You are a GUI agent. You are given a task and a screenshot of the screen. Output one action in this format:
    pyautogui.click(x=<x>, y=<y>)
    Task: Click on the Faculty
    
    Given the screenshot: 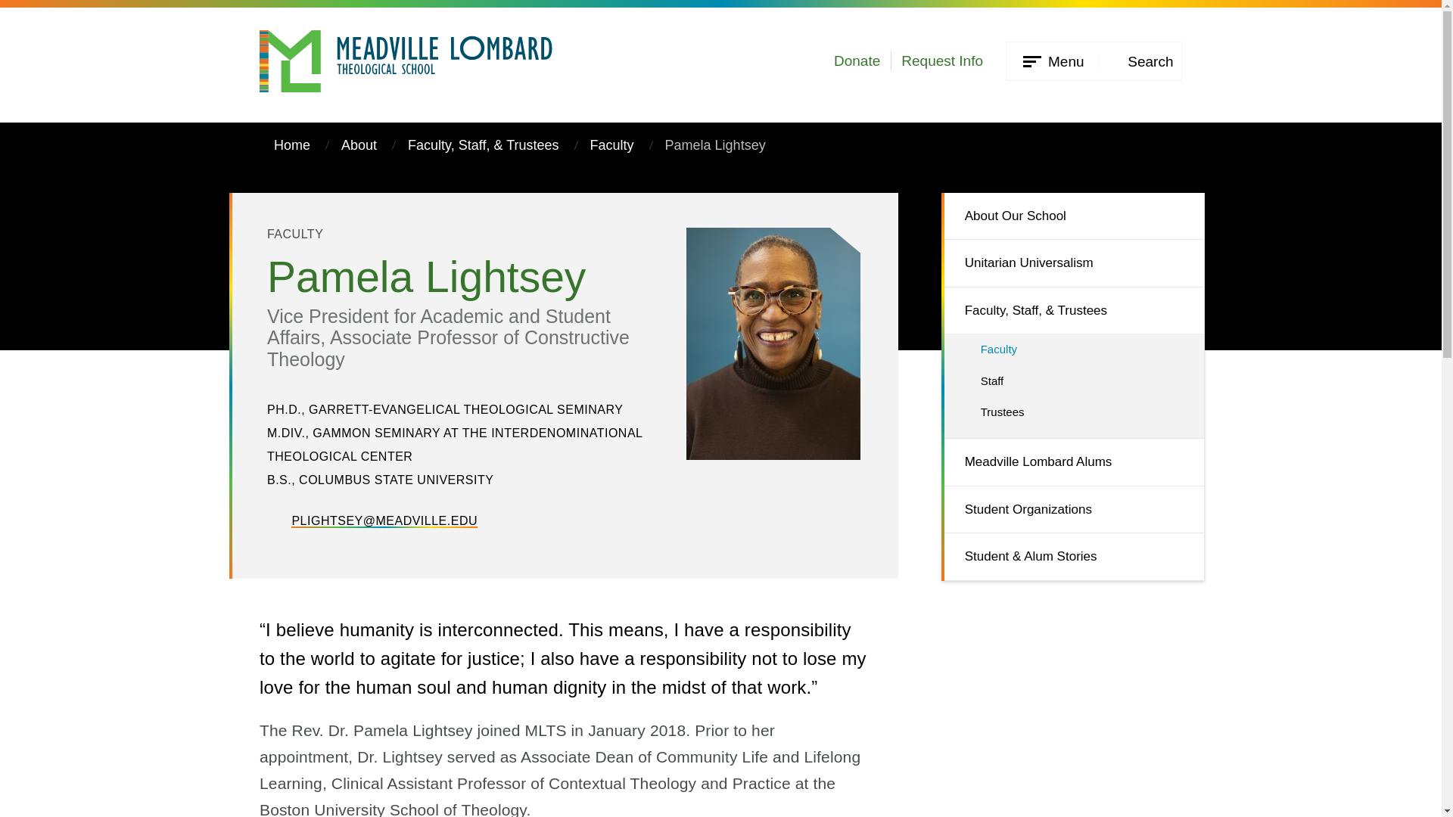 What is the action you would take?
    pyautogui.click(x=611, y=145)
    